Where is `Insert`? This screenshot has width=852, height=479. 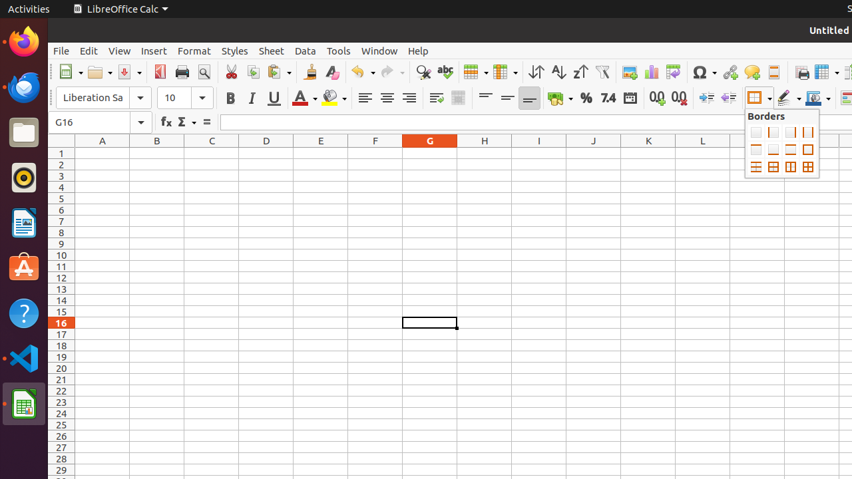
Insert is located at coordinates (154, 51).